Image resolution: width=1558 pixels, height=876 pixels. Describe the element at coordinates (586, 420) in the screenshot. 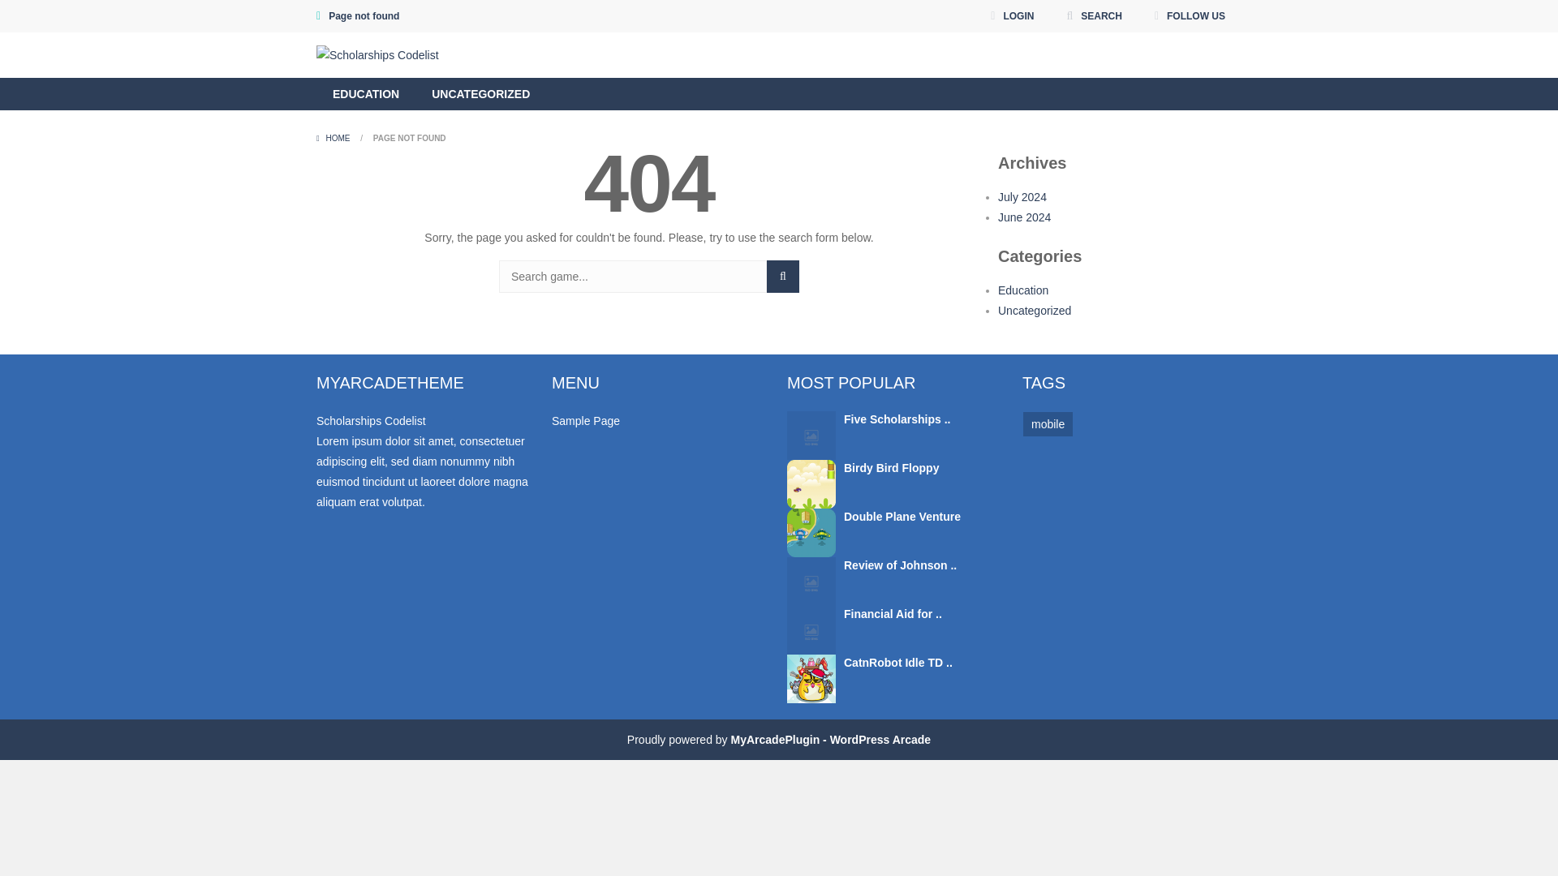

I see `Sample Page` at that location.